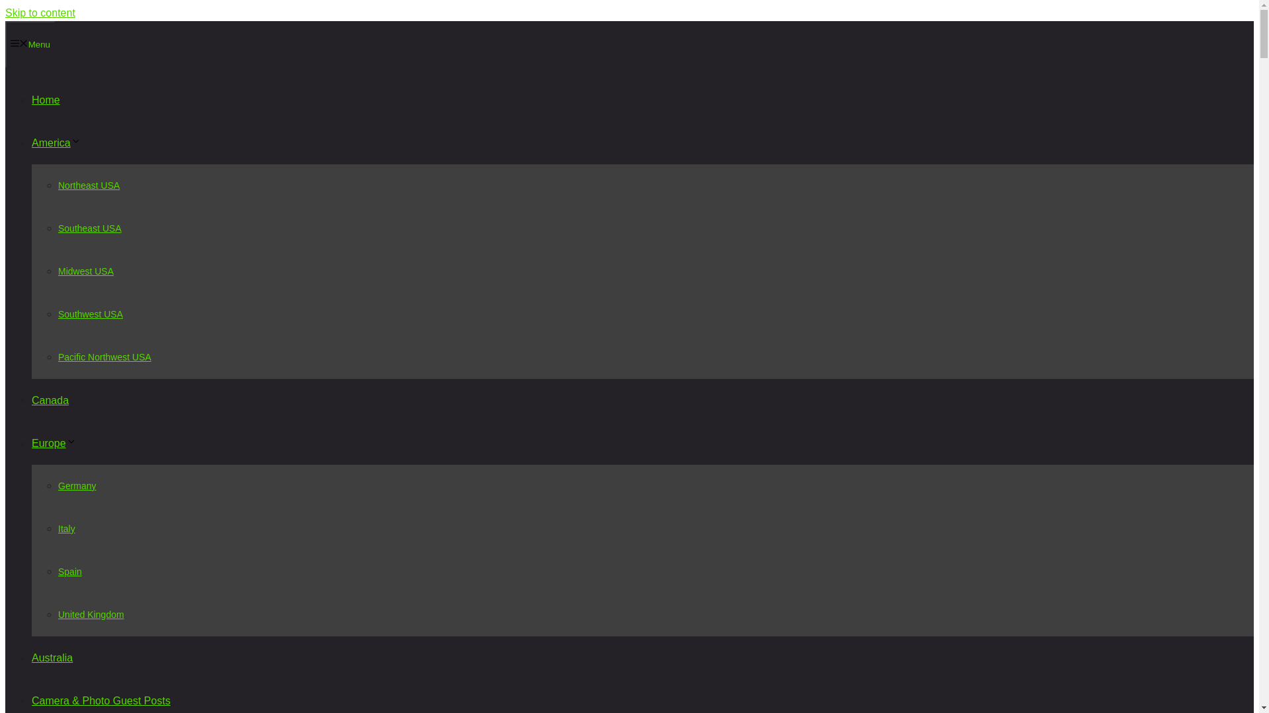 This screenshot has height=713, width=1269. Describe the element at coordinates (86, 271) in the screenshot. I see `Midwest USA` at that location.